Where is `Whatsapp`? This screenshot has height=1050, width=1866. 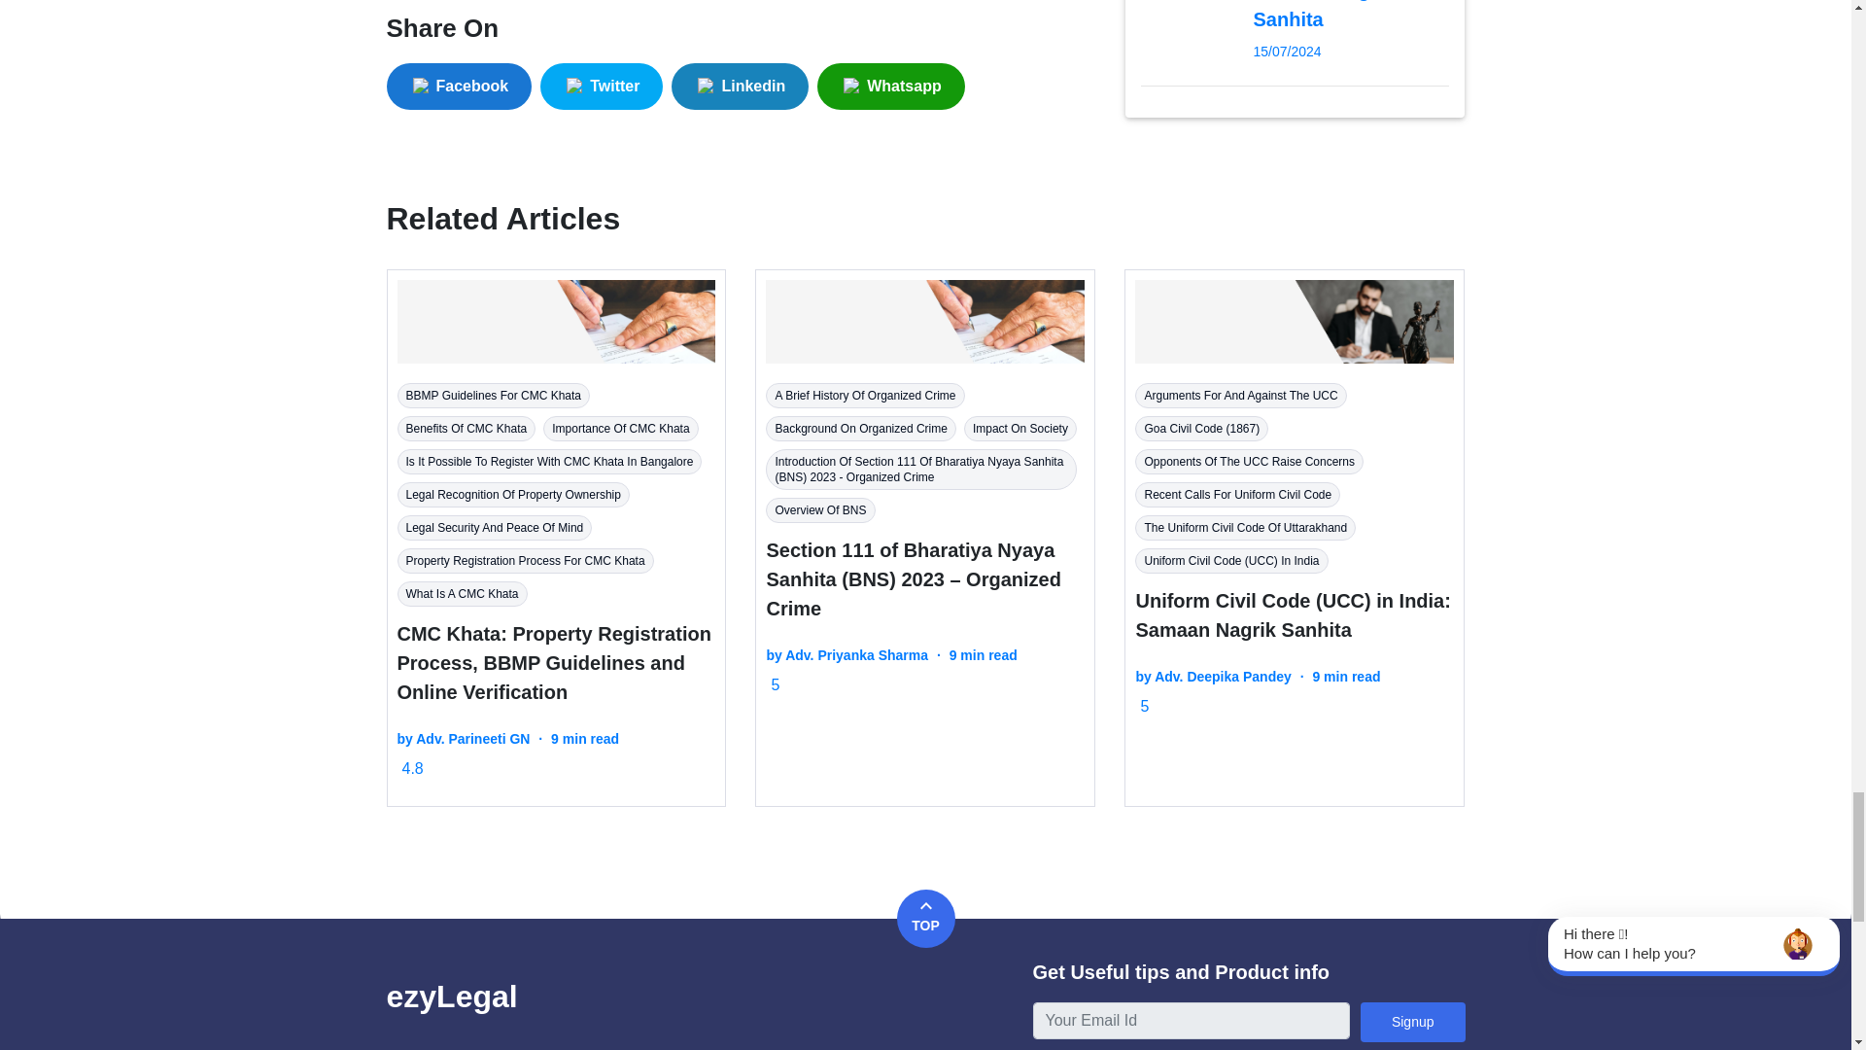 Whatsapp is located at coordinates (890, 86).